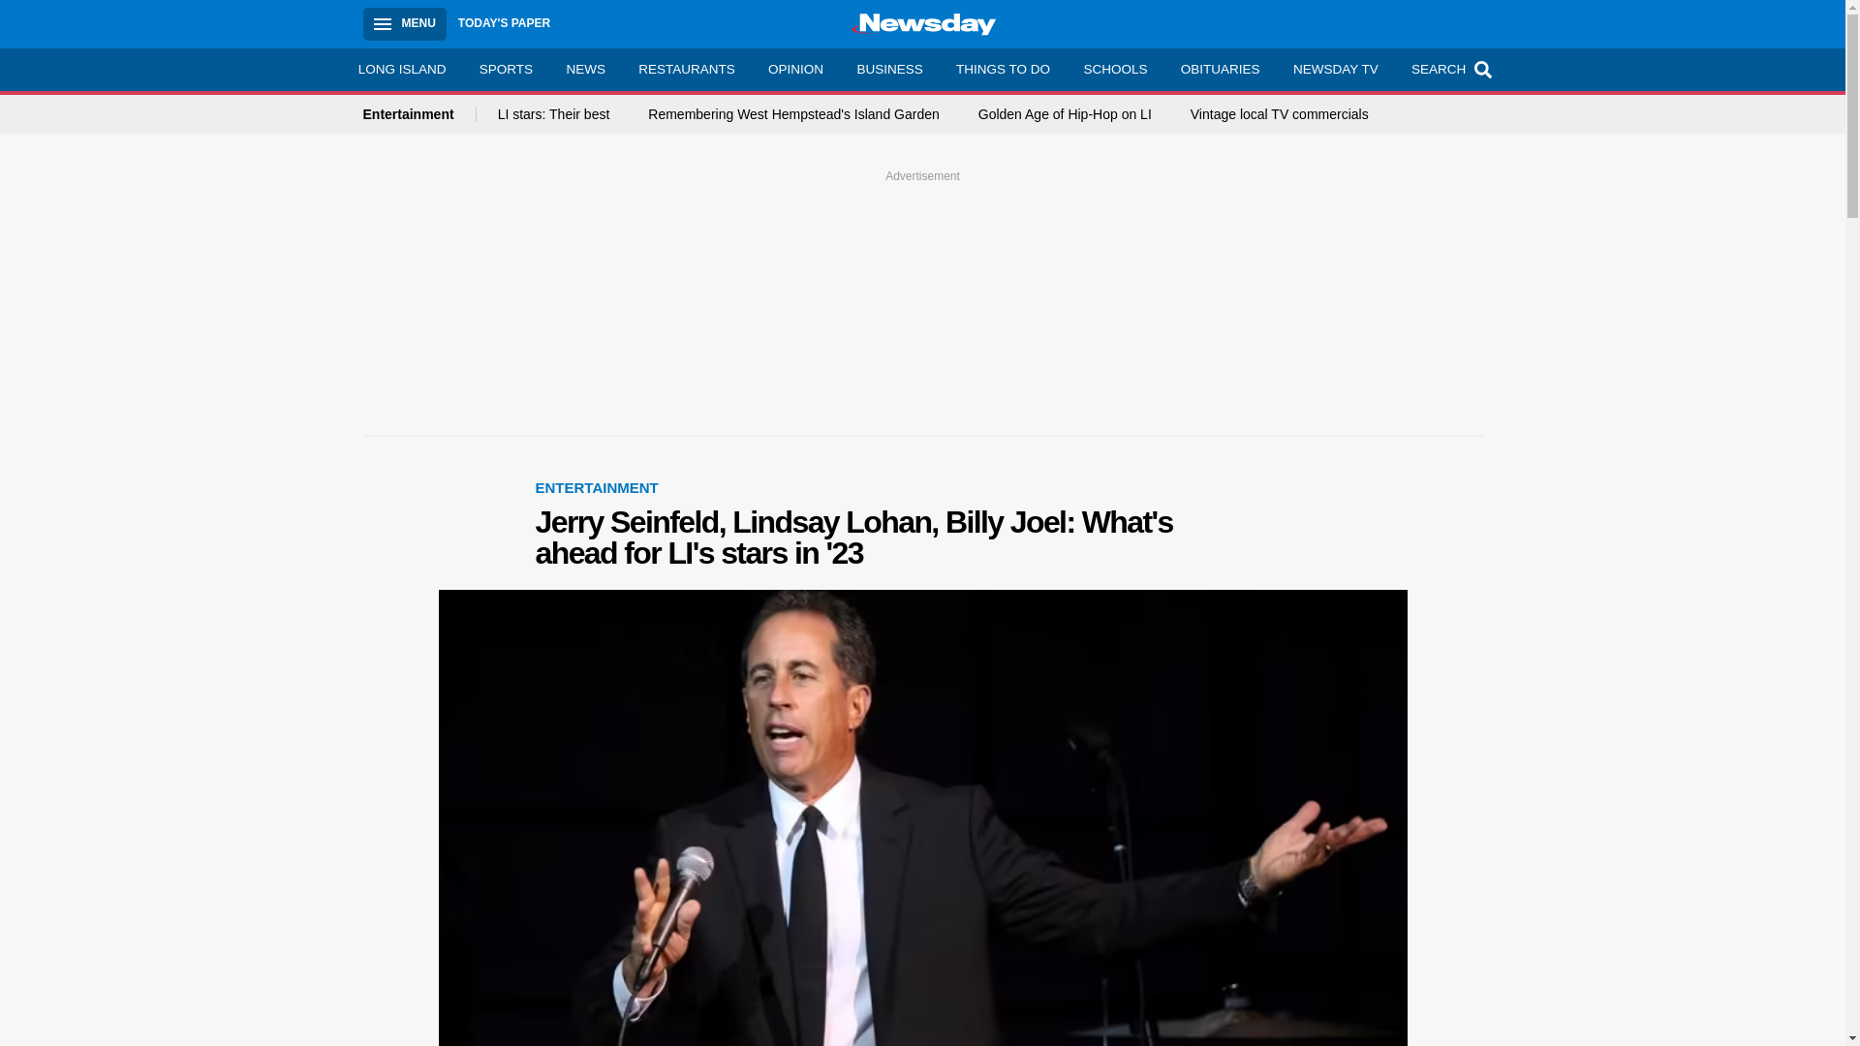 The height and width of the screenshot is (1046, 1860). What do you see at coordinates (889, 69) in the screenshot?
I see `BUSINESS` at bounding box center [889, 69].